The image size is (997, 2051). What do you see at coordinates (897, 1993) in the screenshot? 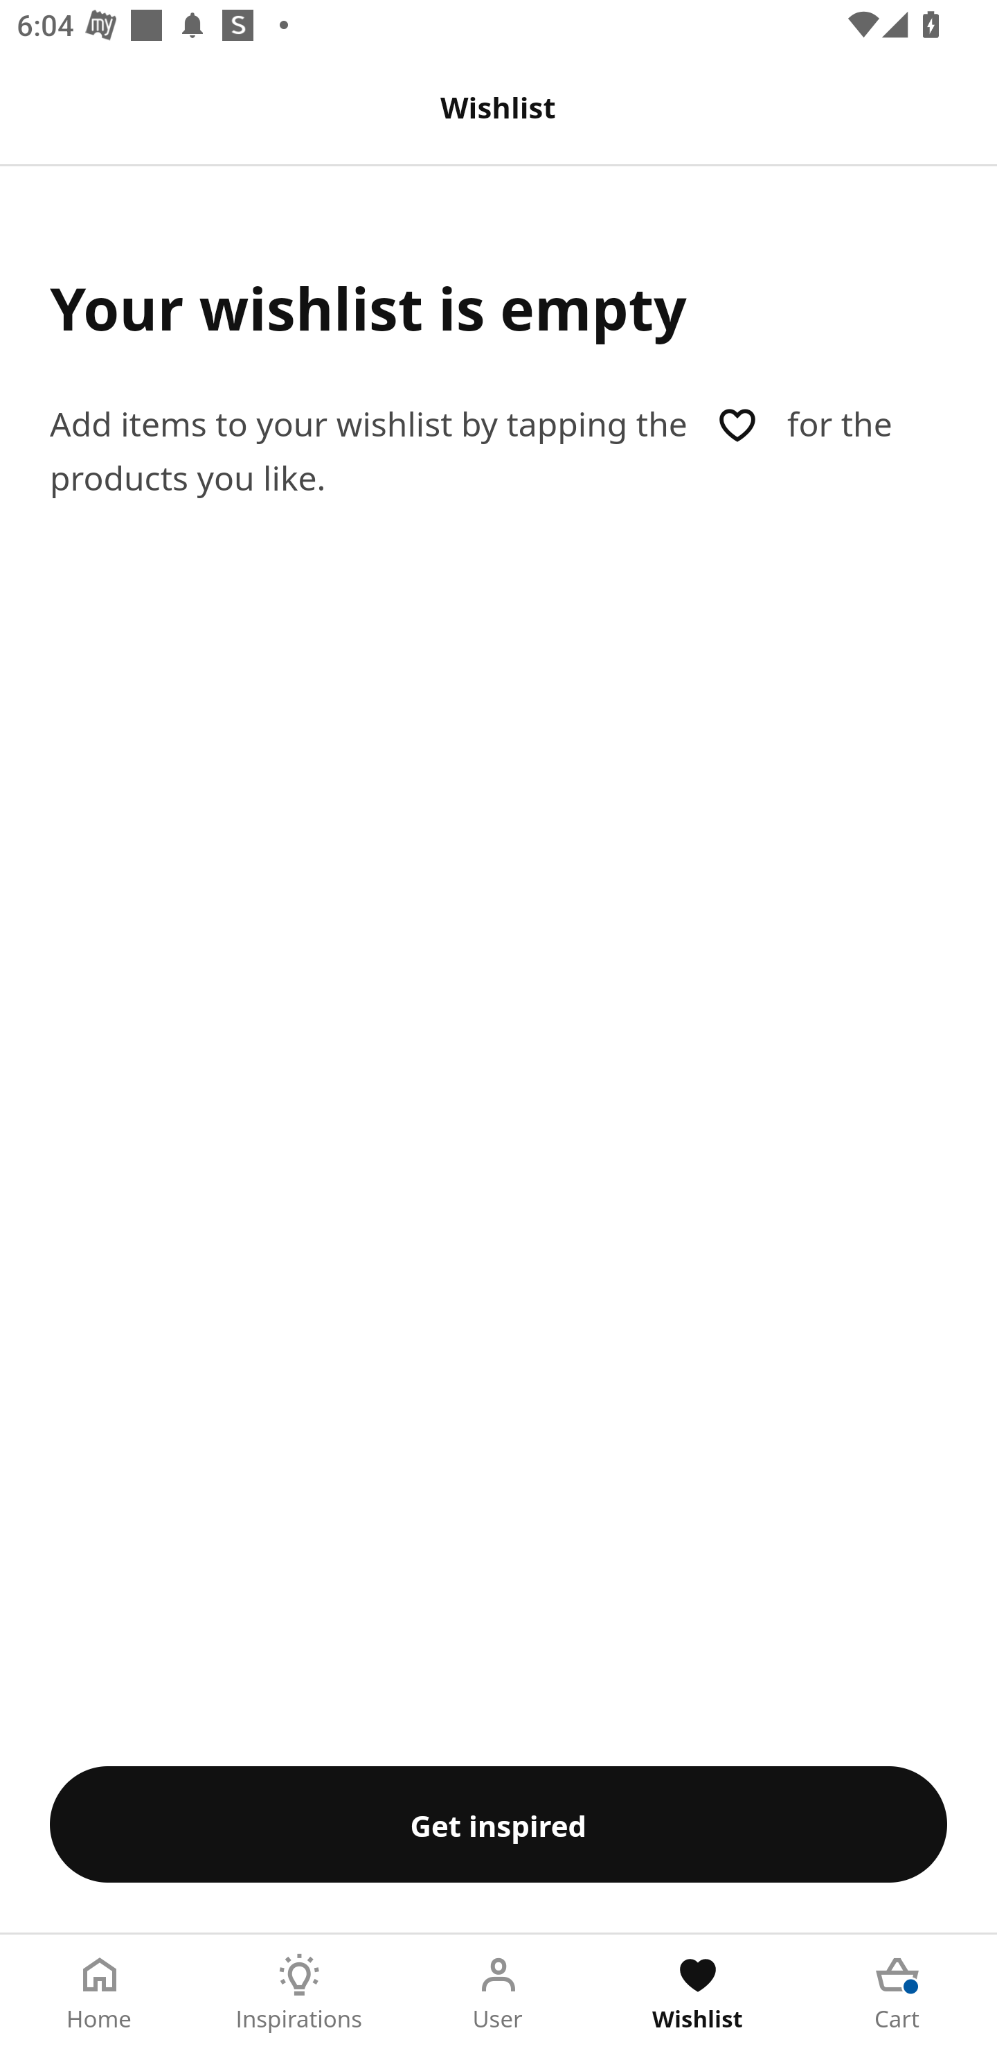
I see `Cart
Tab 5 of 5` at bounding box center [897, 1993].